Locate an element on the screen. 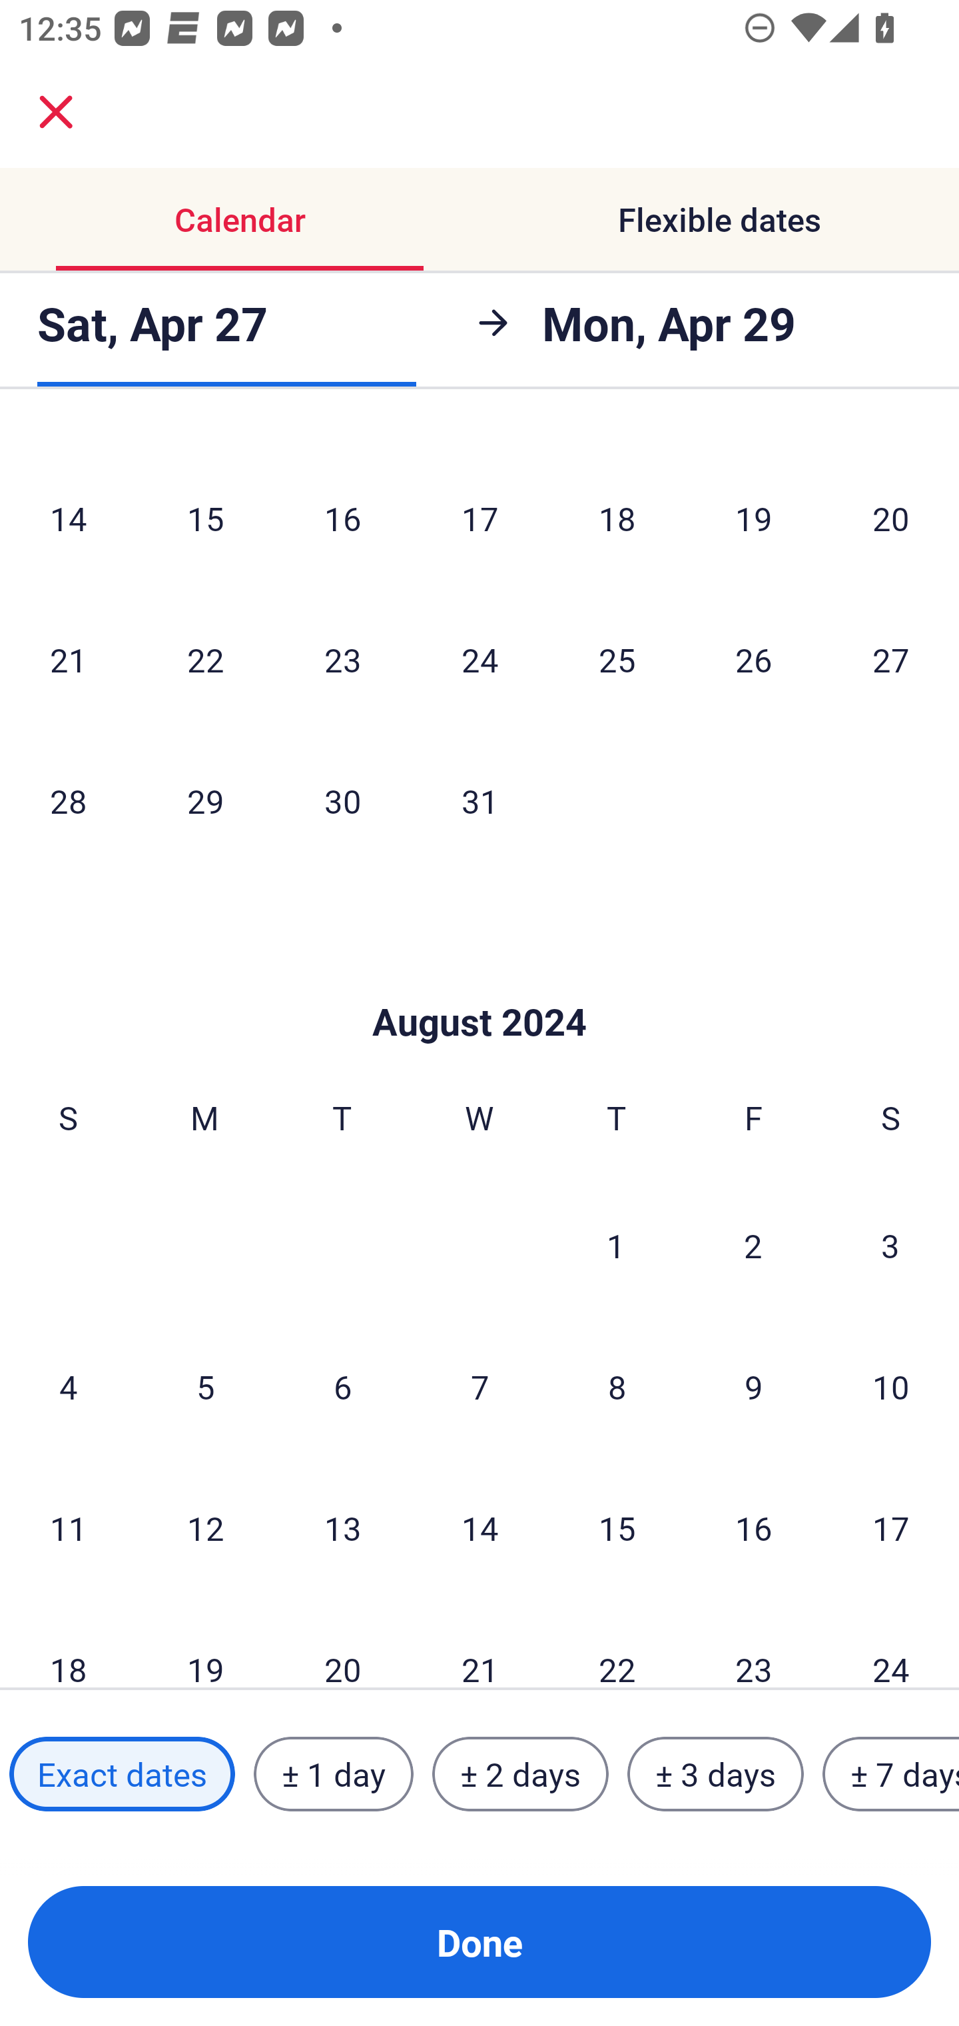 The height and width of the screenshot is (2026, 959). 21 Wednesday, August 21, 2024 is located at coordinates (479, 1643).